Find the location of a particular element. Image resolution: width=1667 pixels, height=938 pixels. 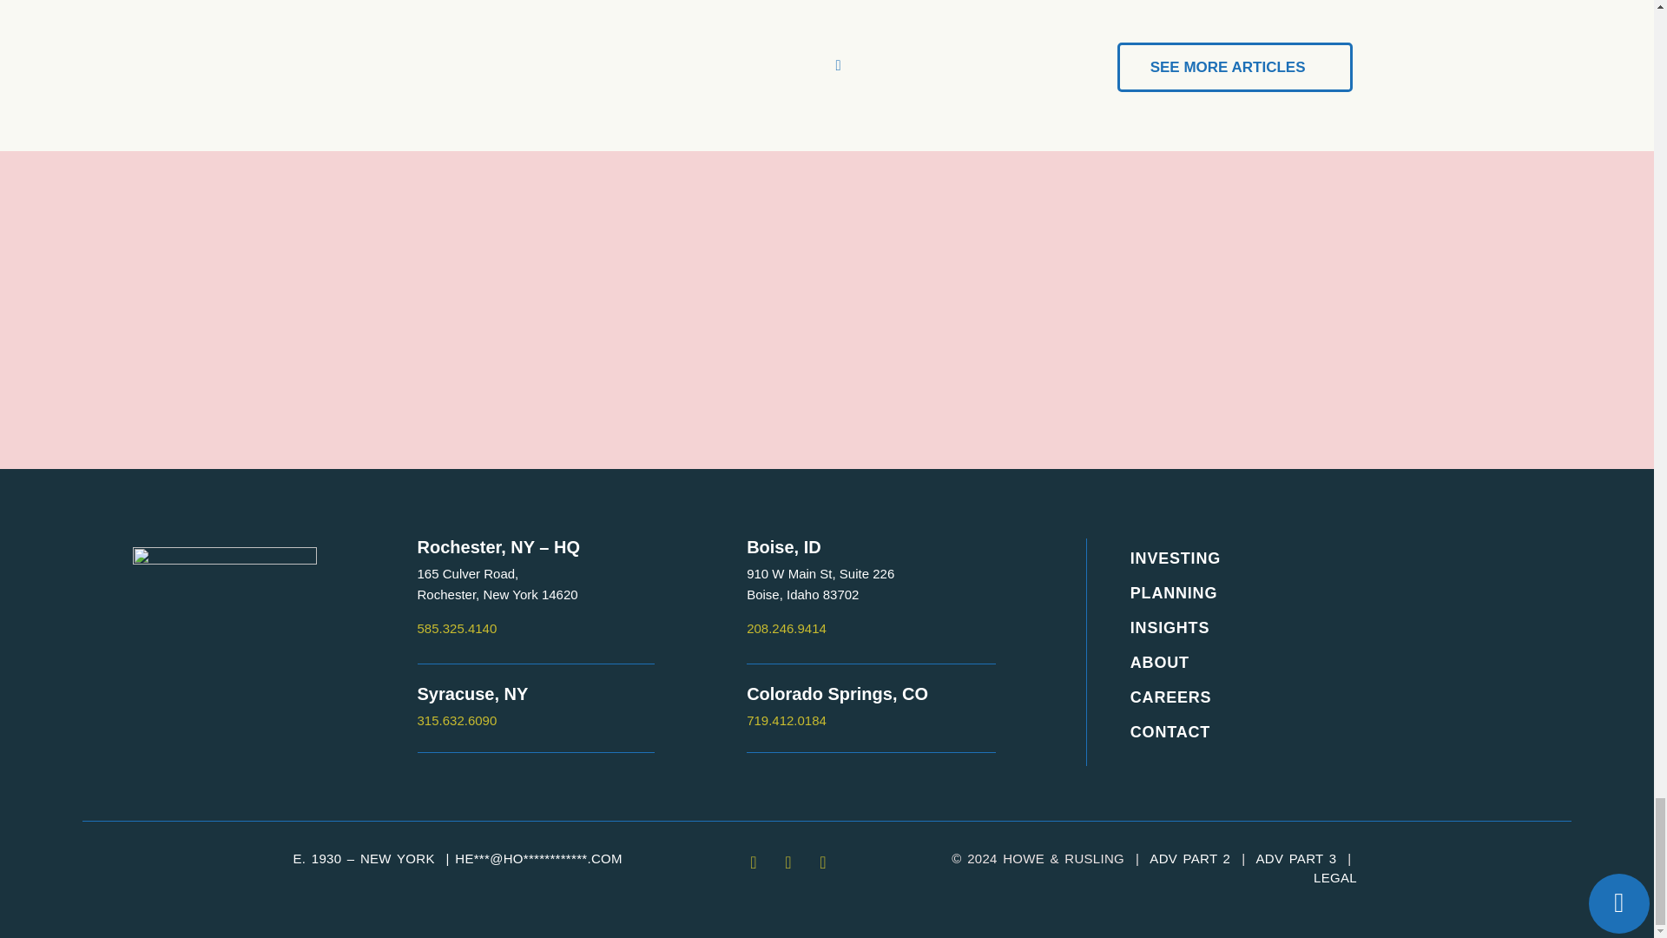

315.632.6090 is located at coordinates (457, 720).